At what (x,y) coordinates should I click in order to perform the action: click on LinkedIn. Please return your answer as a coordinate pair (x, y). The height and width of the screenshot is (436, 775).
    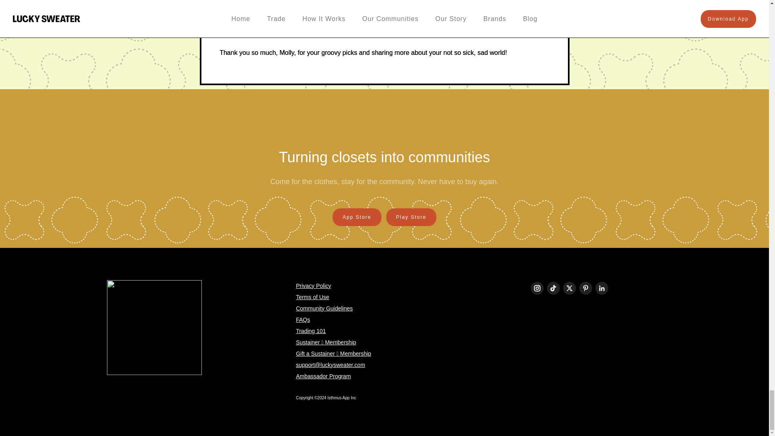
    Looking at the image, I should click on (601, 288).